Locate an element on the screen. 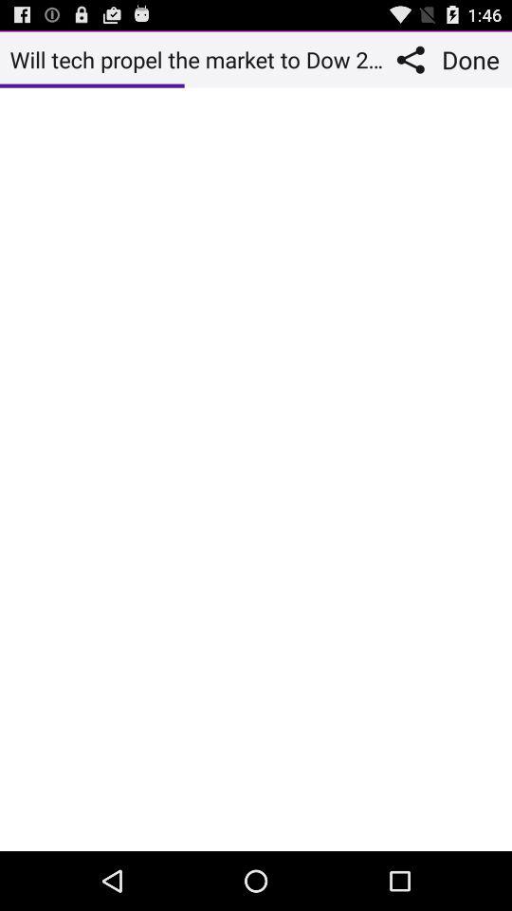 This screenshot has height=911, width=512. loading page is located at coordinates (256, 469).